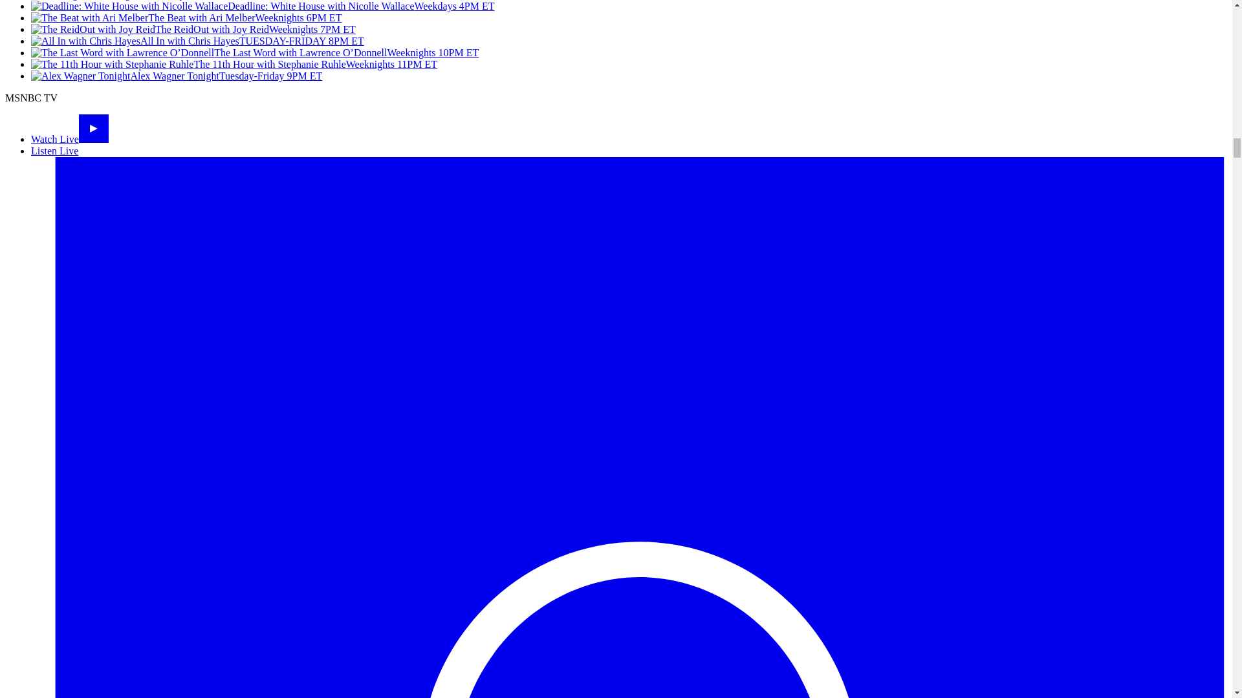 Image resolution: width=1242 pixels, height=698 pixels. What do you see at coordinates (197, 41) in the screenshot?
I see `All In with Chris HayesTUESDAY-FRIDAY 8PM ET` at bounding box center [197, 41].